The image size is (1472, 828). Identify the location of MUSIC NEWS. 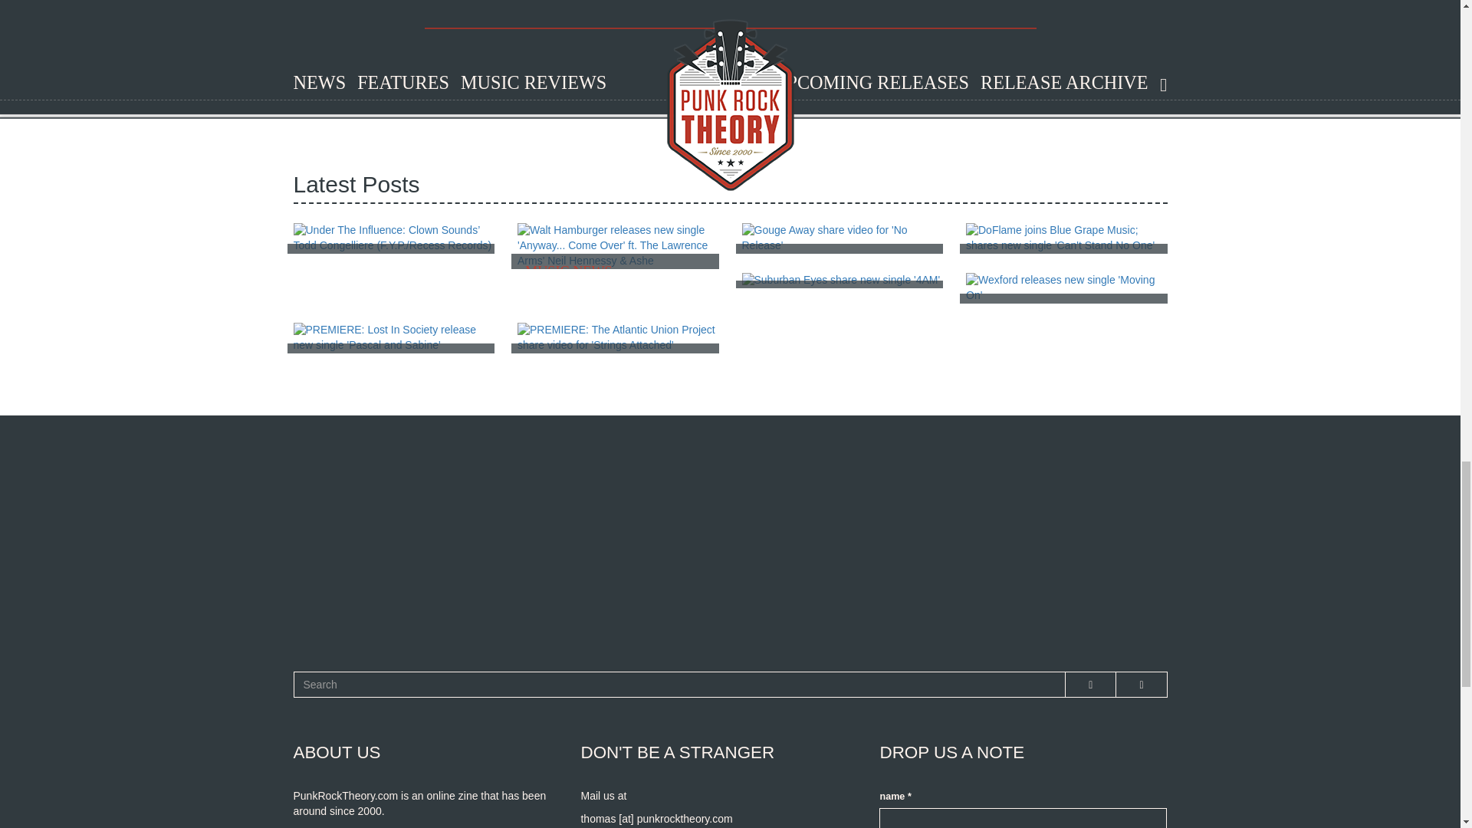
(842, 281).